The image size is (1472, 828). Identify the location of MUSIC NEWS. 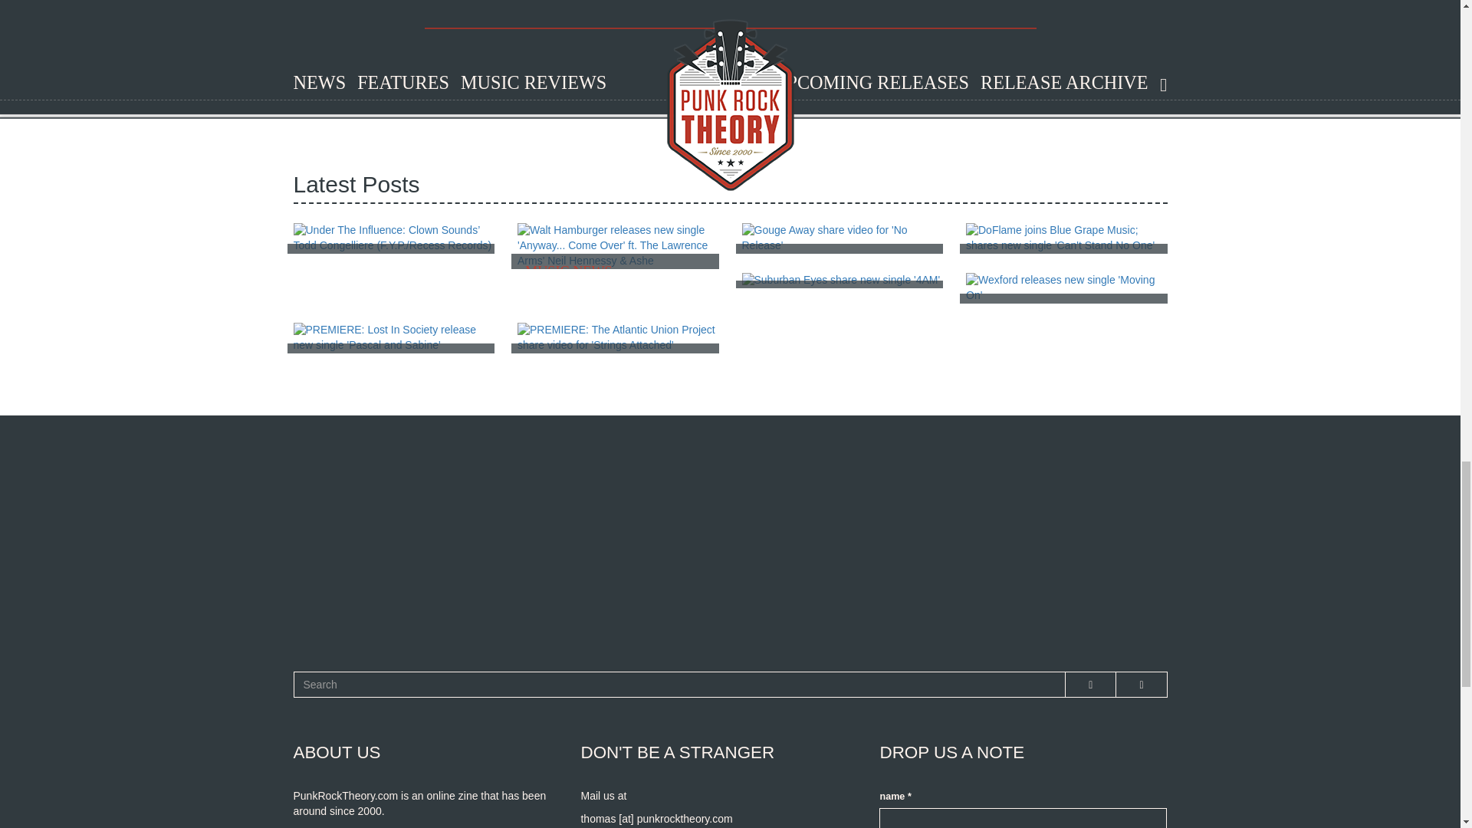
(842, 281).